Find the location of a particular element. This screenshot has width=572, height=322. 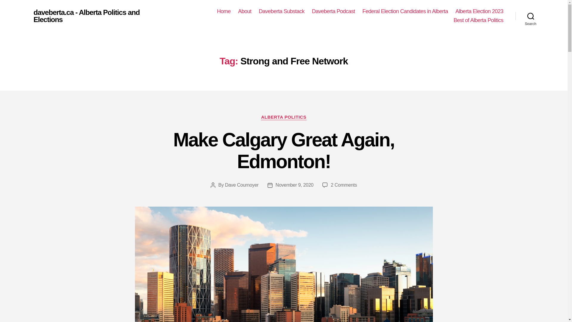

Dave Cournoyer is located at coordinates (99, 16).